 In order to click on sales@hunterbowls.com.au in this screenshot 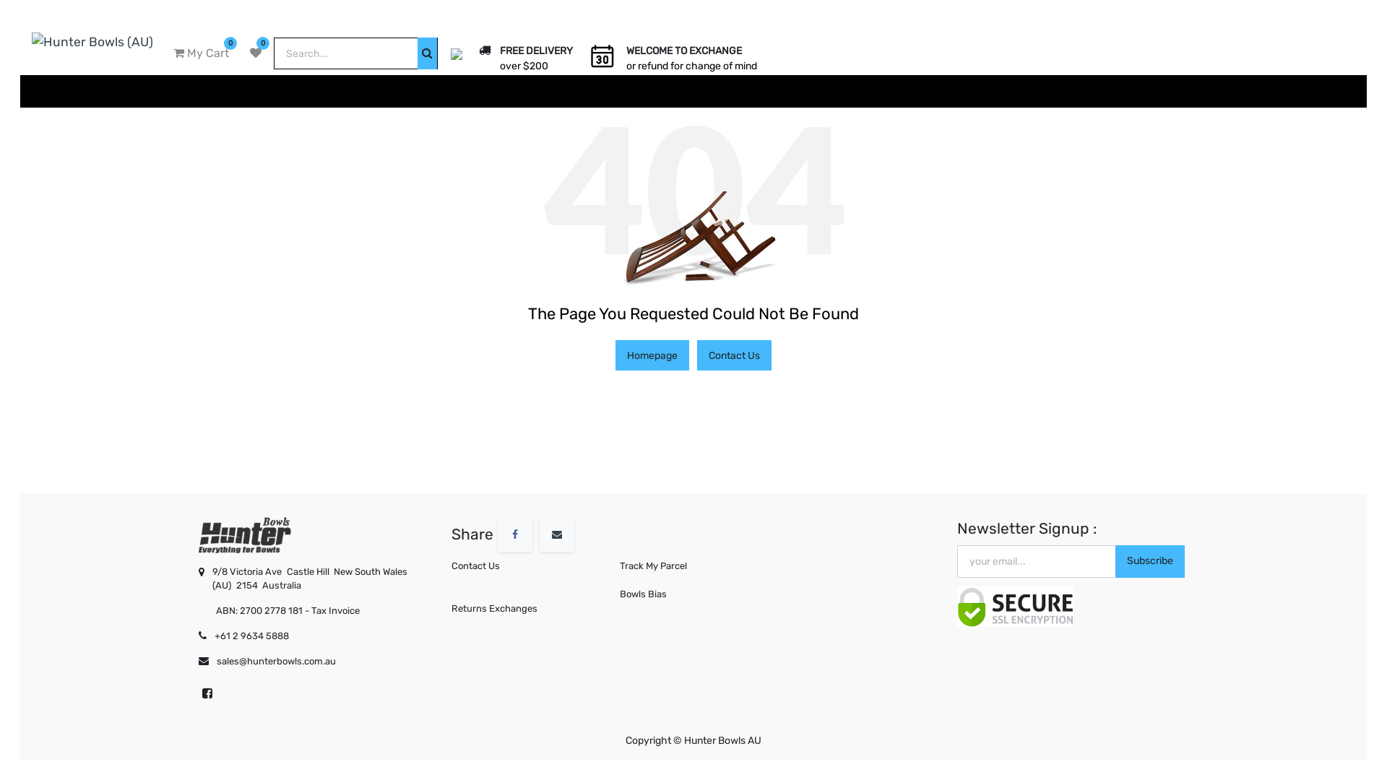, I will do `click(318, 662)`.